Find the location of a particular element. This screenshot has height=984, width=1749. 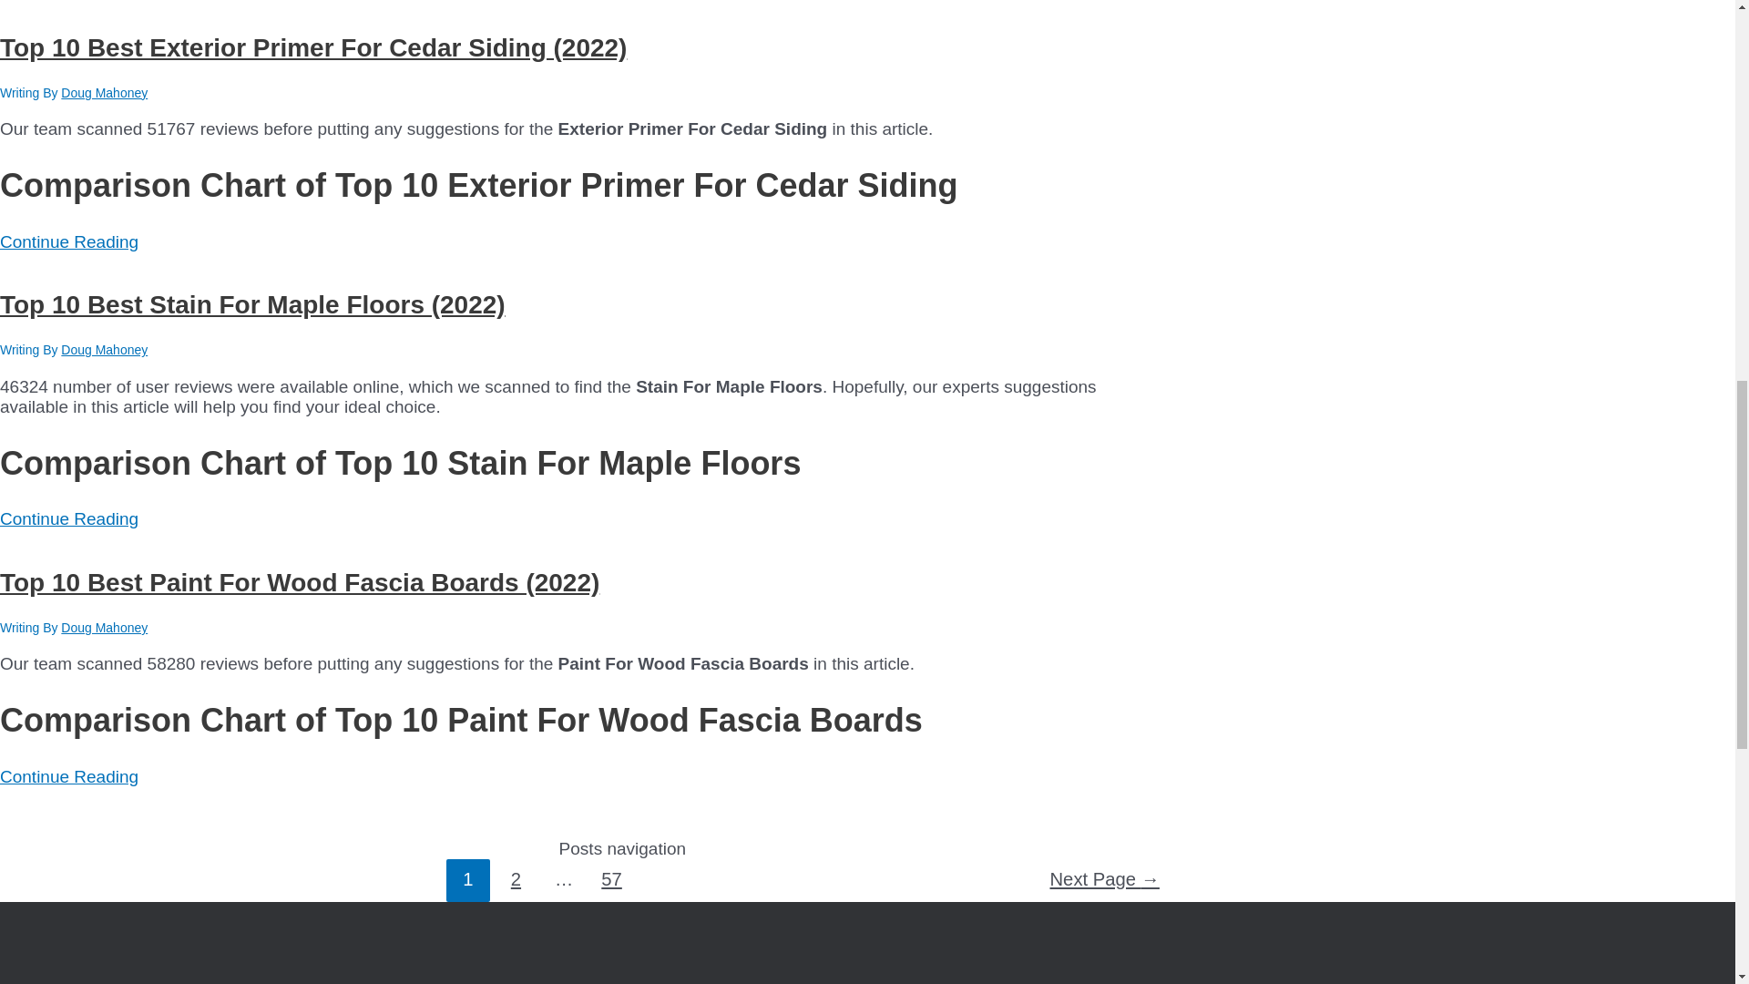

View all posts by Doug Mahoney is located at coordinates (104, 93).